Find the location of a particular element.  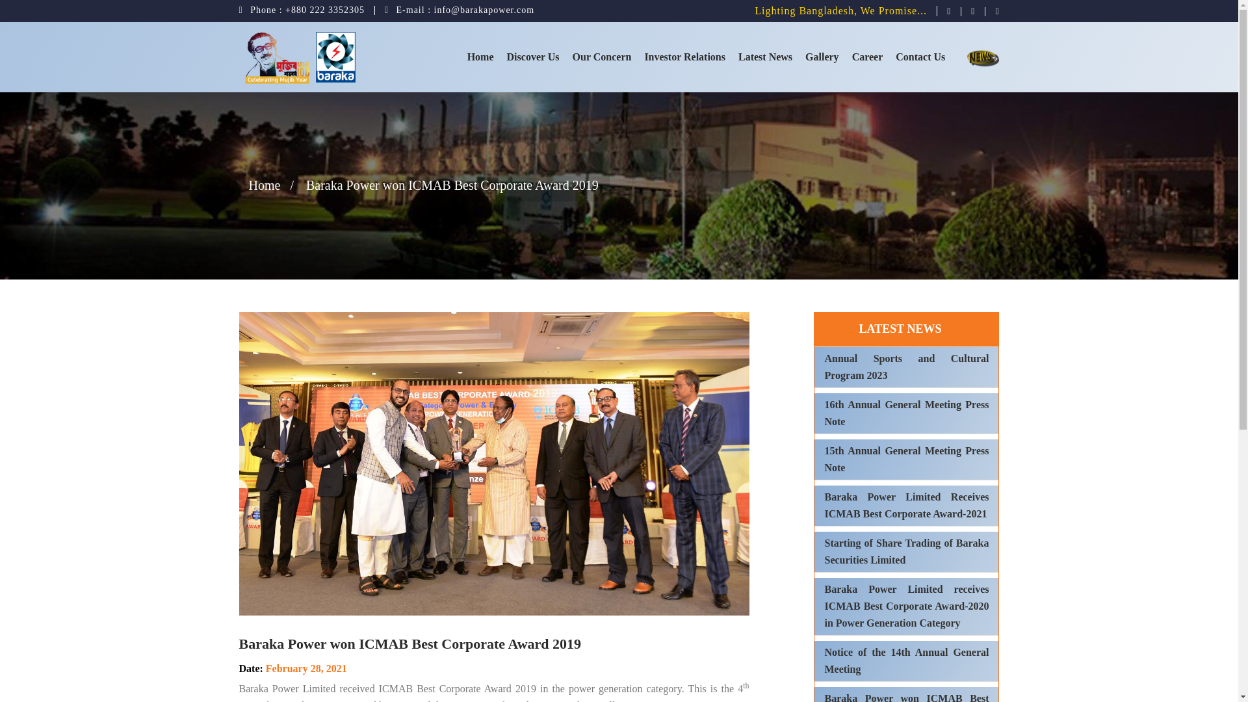

Gallery is located at coordinates (822, 57).